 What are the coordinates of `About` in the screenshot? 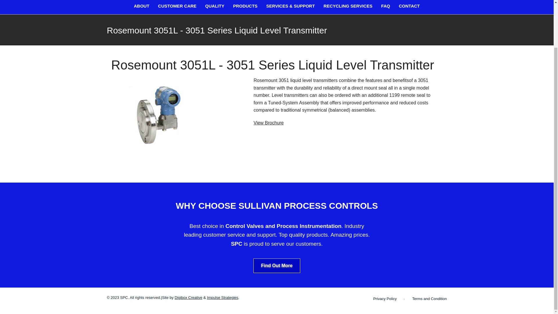 It's located at (141, 7).